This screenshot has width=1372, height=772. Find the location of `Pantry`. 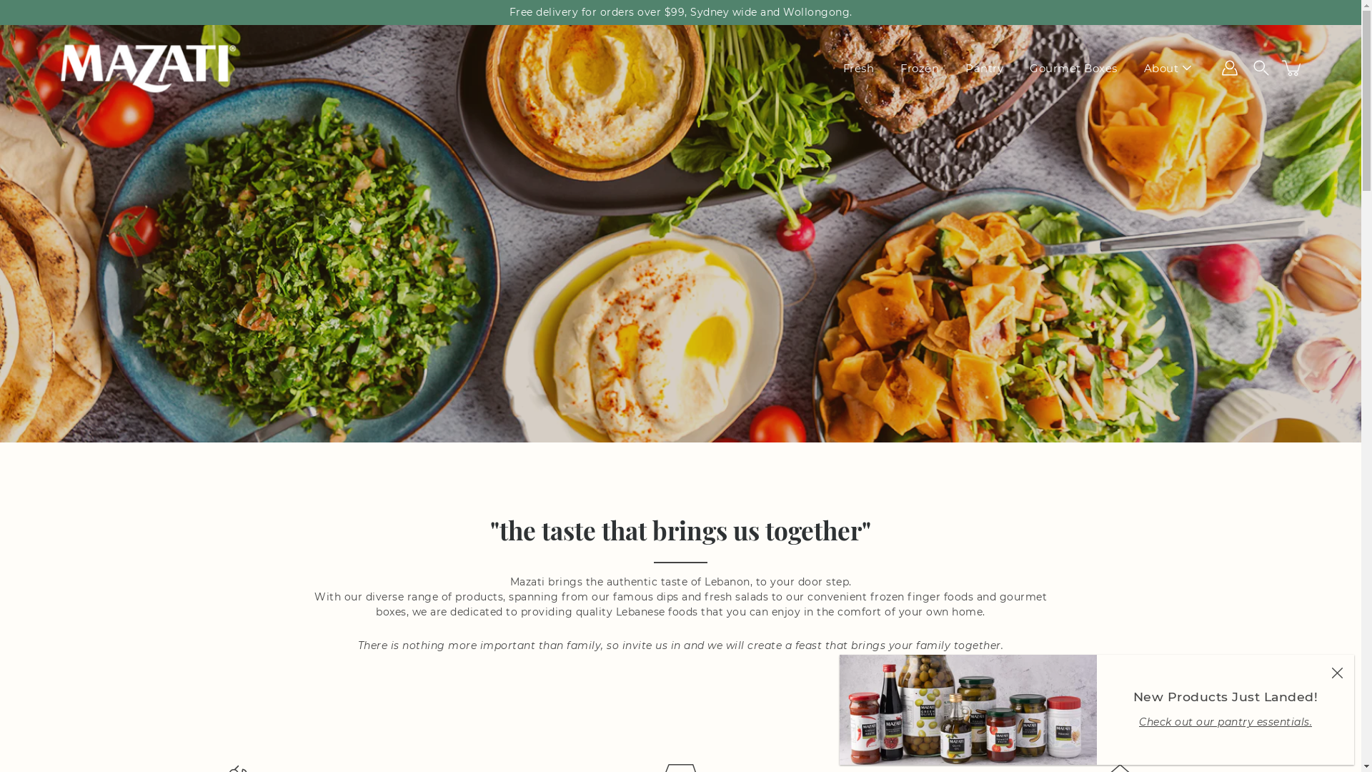

Pantry is located at coordinates (985, 67).